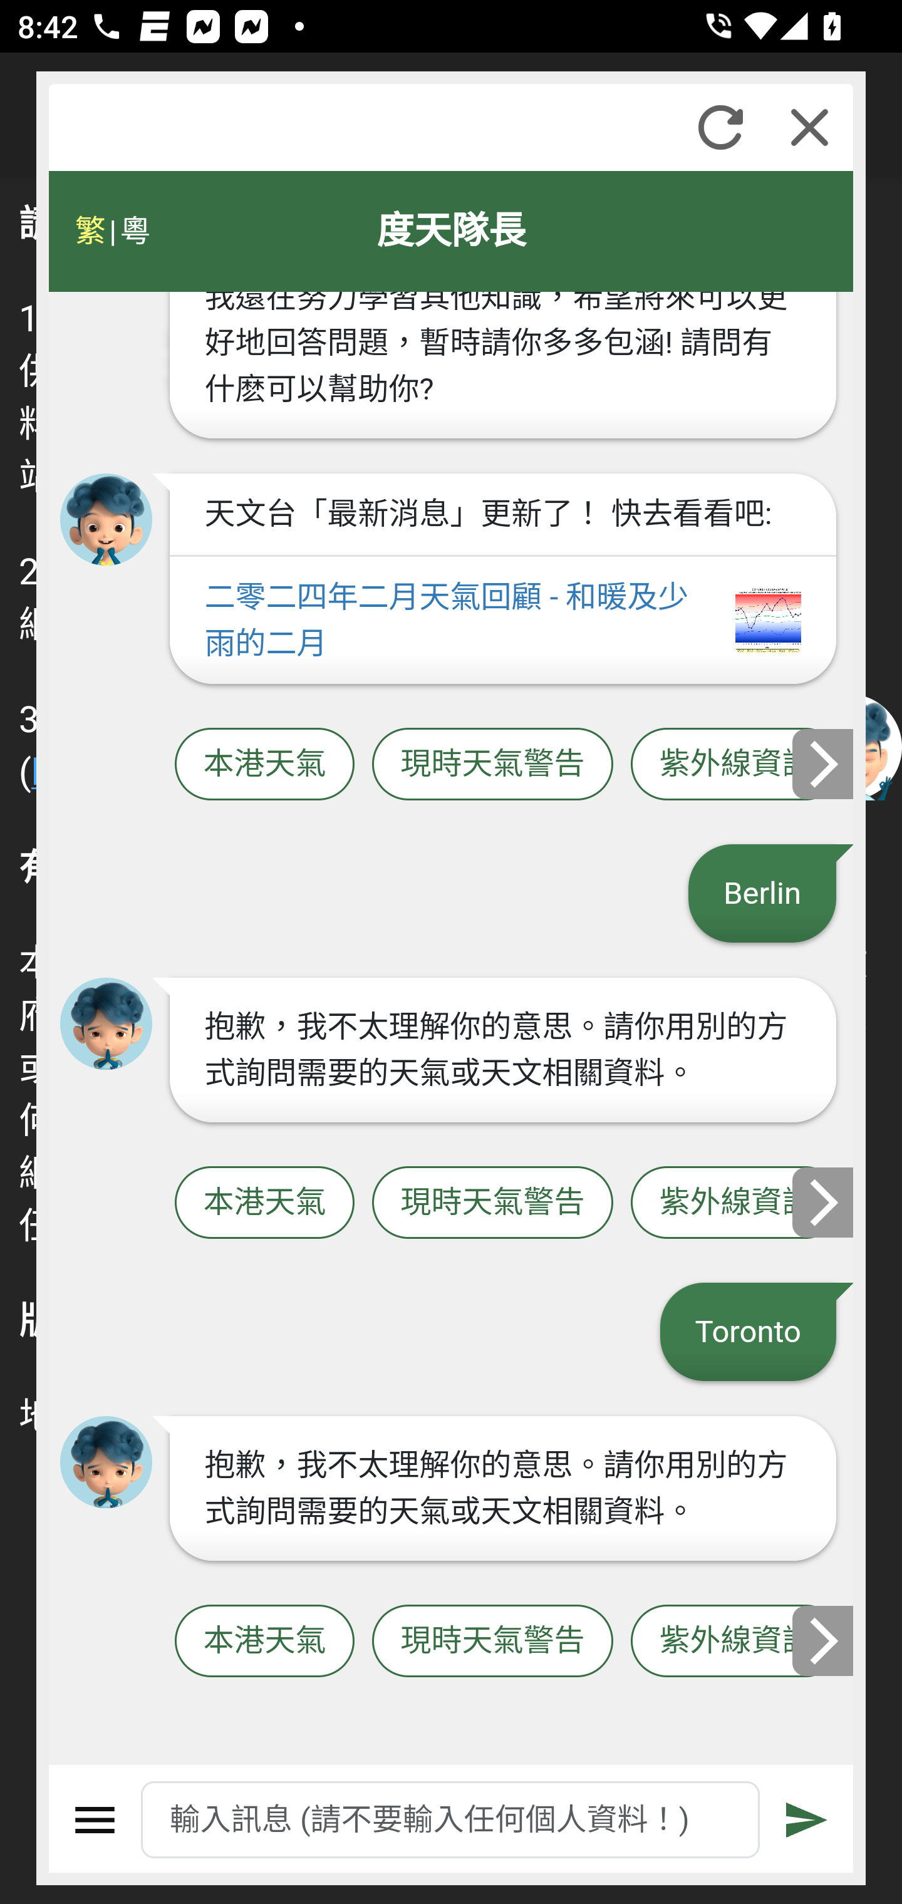 The image size is (902, 1904). Describe the element at coordinates (492, 1203) in the screenshot. I see `現時天氣警告` at that location.